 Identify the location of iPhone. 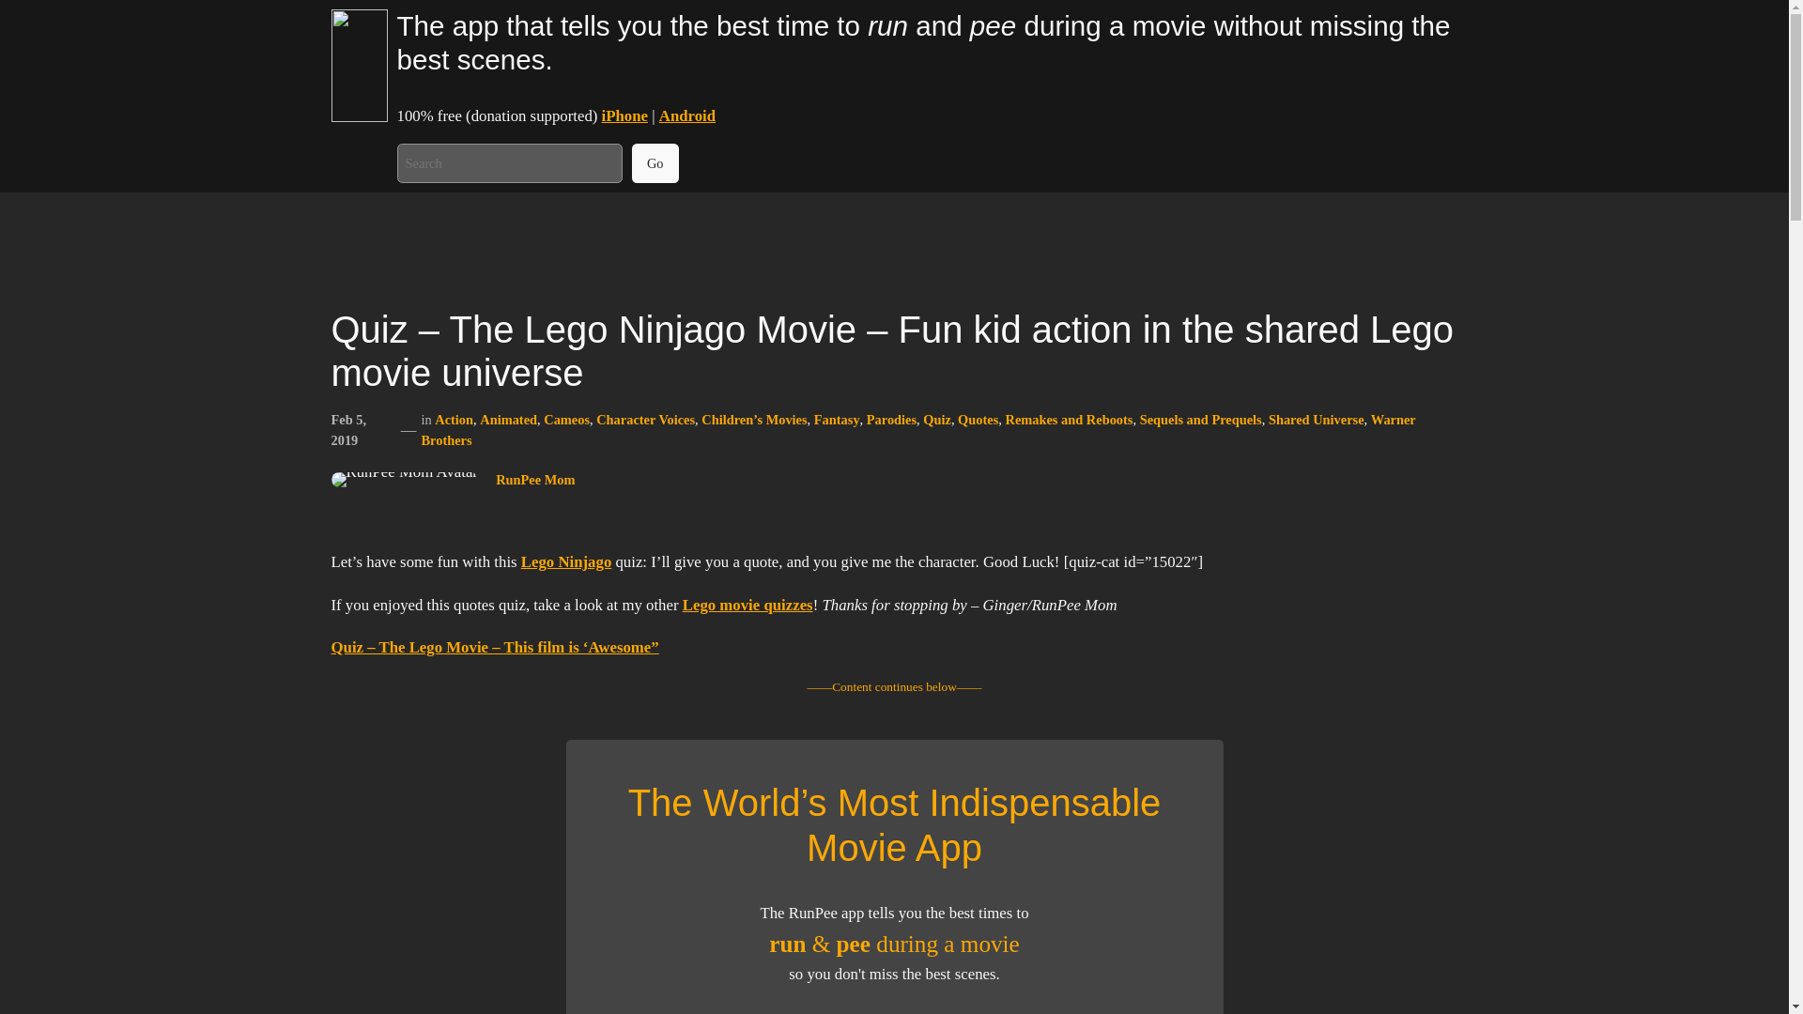
(624, 115).